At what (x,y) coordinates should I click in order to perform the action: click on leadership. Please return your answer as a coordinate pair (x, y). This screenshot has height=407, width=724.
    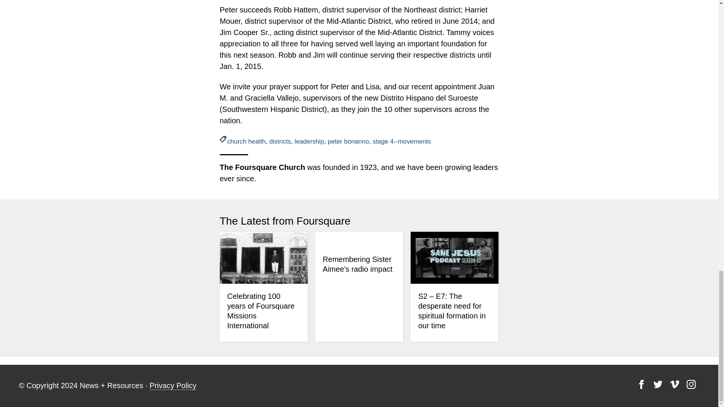
    Looking at the image, I should click on (309, 141).